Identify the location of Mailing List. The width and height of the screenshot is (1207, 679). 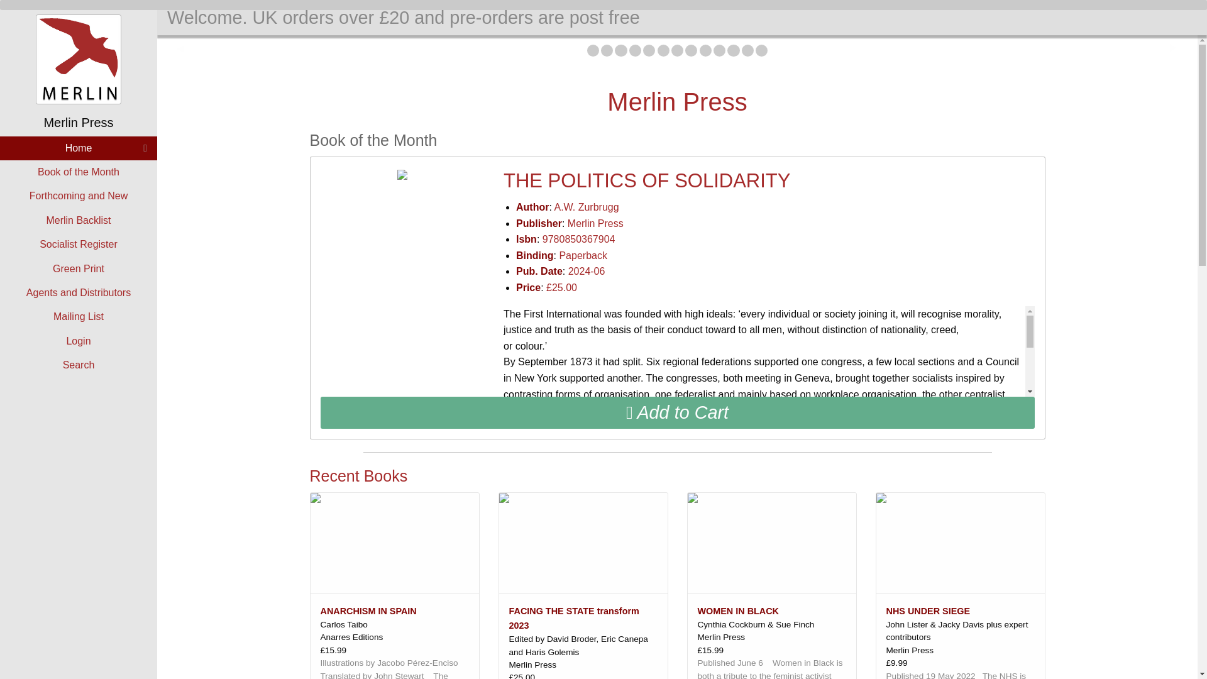
(78, 316).